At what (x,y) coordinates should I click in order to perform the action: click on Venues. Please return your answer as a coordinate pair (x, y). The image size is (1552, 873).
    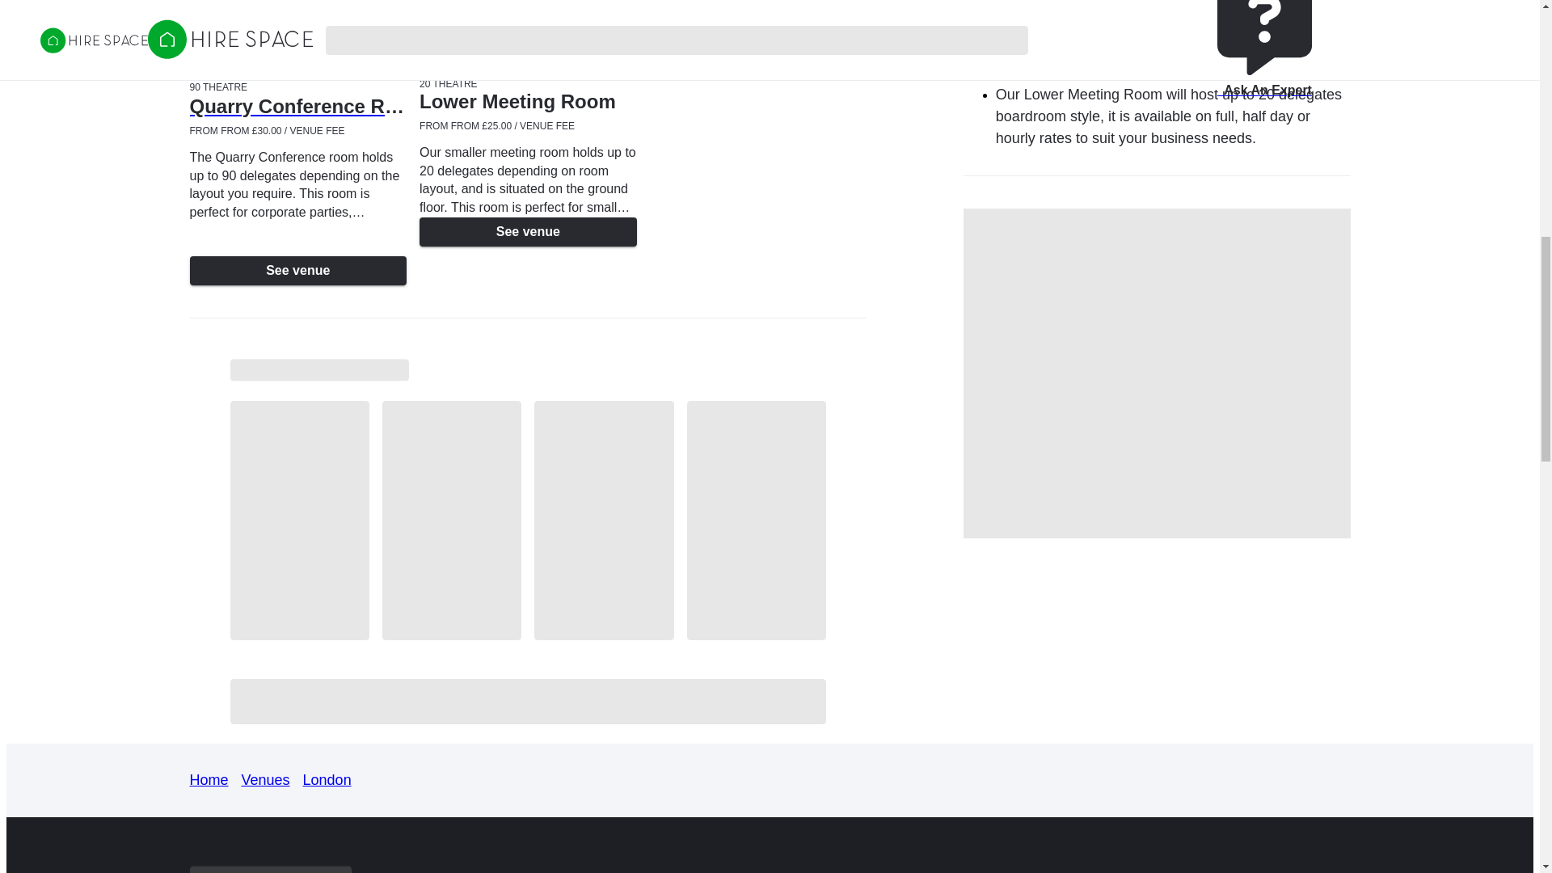
    Looking at the image, I should click on (266, 779).